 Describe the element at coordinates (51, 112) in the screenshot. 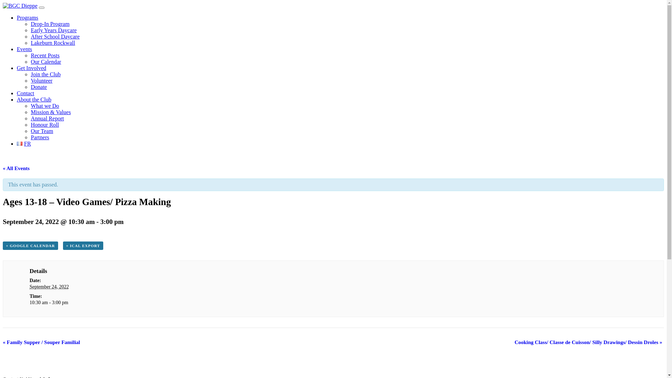

I see `Mission & Values` at that location.